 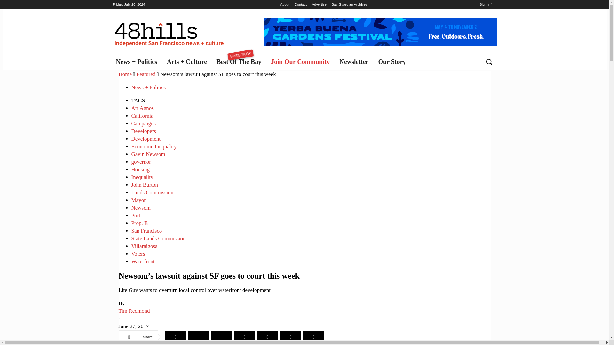 I want to click on About, so click(x=244, y=337).